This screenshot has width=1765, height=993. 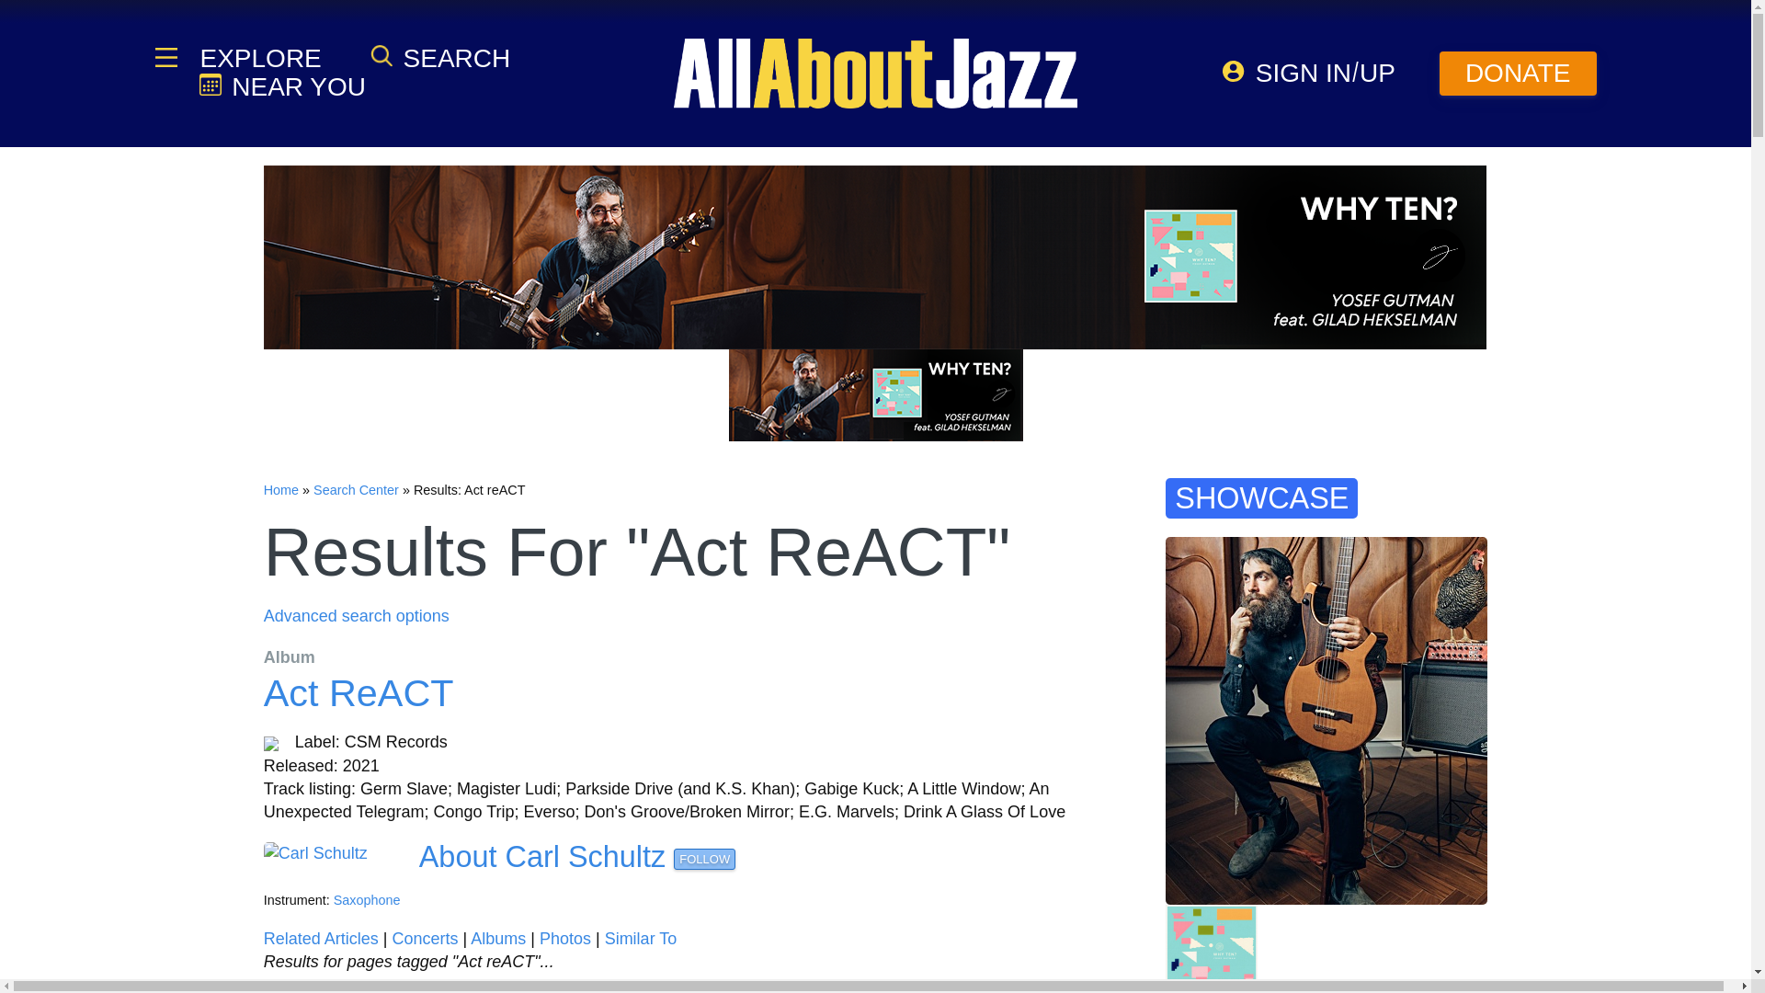 What do you see at coordinates (498, 938) in the screenshot?
I see `View Carl Schultz discography` at bounding box center [498, 938].